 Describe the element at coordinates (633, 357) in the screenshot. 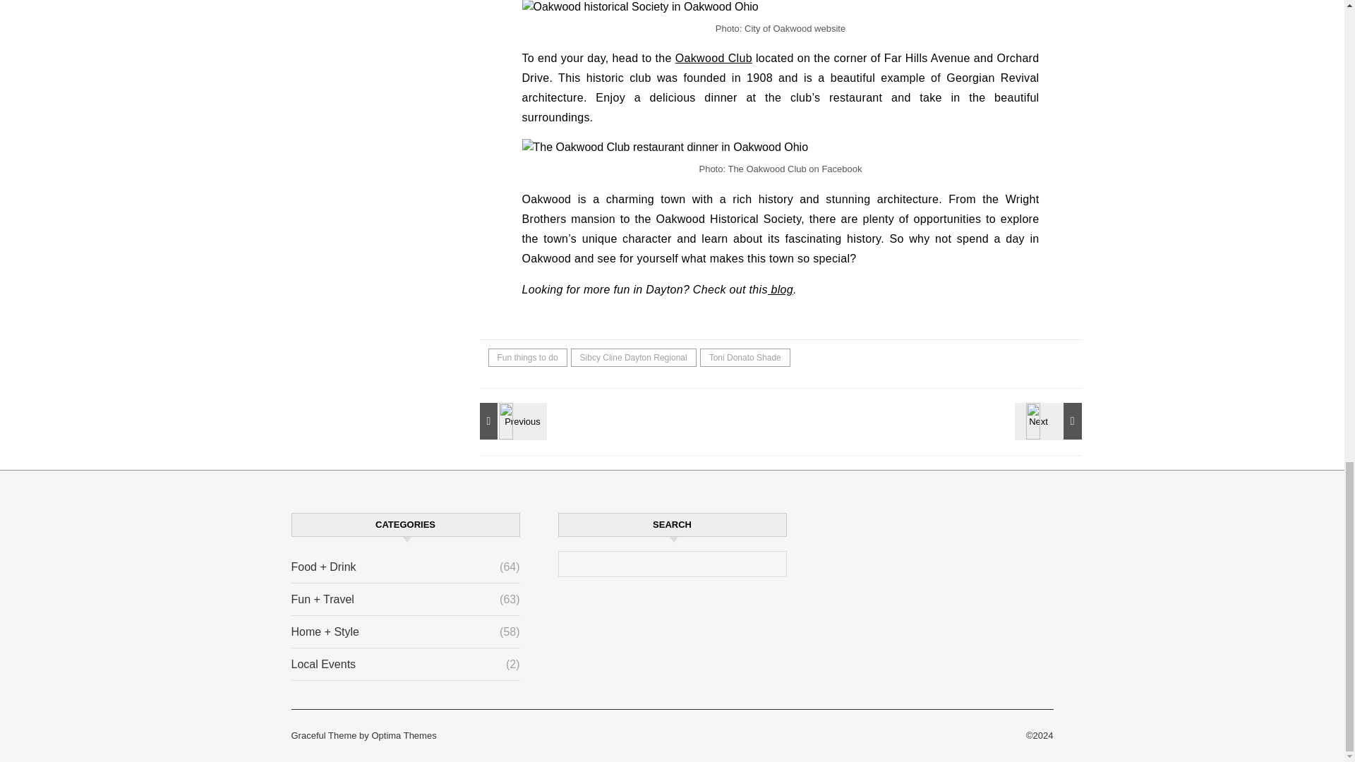

I see `Sibcy Cline Dayton Regional` at that location.